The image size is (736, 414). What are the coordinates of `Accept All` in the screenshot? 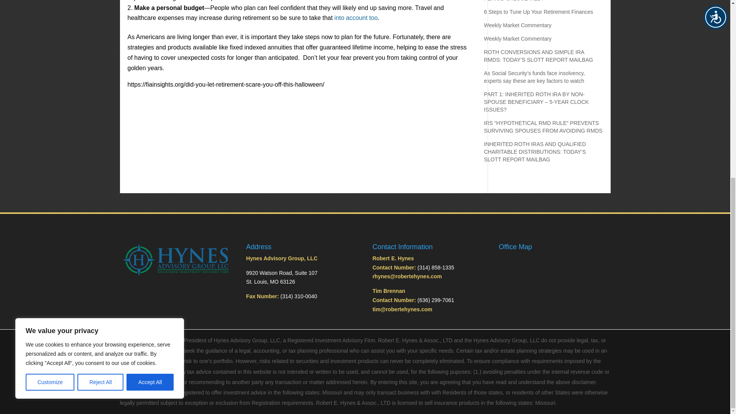 It's located at (150, 73).